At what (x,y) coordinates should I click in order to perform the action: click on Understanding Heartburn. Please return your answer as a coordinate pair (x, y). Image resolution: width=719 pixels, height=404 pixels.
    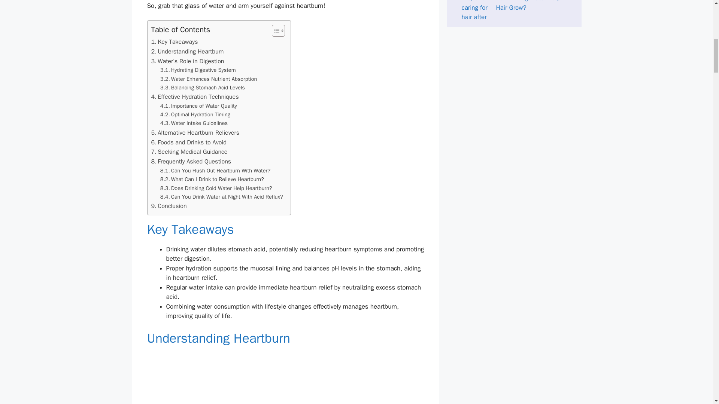
    Looking at the image, I should click on (187, 52).